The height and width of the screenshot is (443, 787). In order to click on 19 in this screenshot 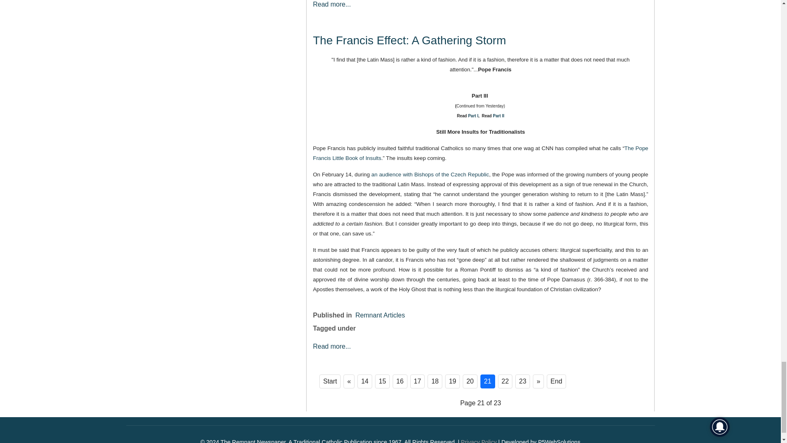, I will do `click(453, 381)`.